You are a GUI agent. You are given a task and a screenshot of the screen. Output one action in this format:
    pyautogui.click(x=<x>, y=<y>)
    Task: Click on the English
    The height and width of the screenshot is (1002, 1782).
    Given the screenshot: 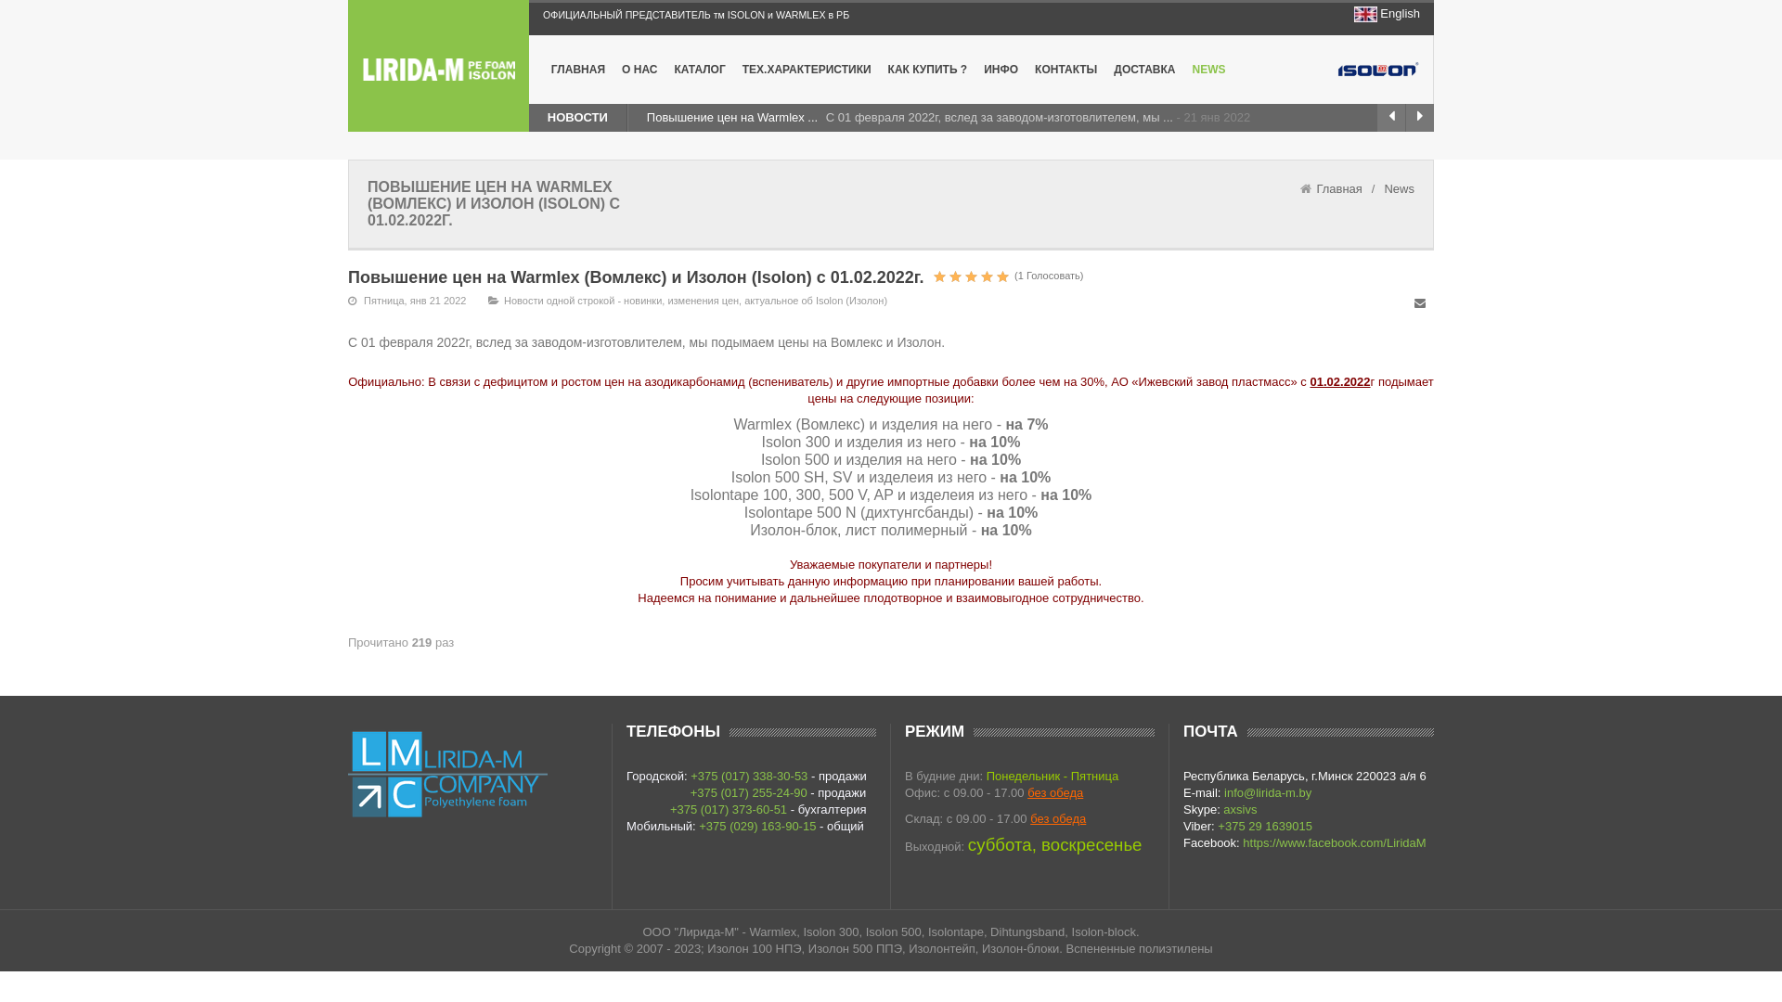 What is the action you would take?
    pyautogui.click(x=1400, y=13)
    